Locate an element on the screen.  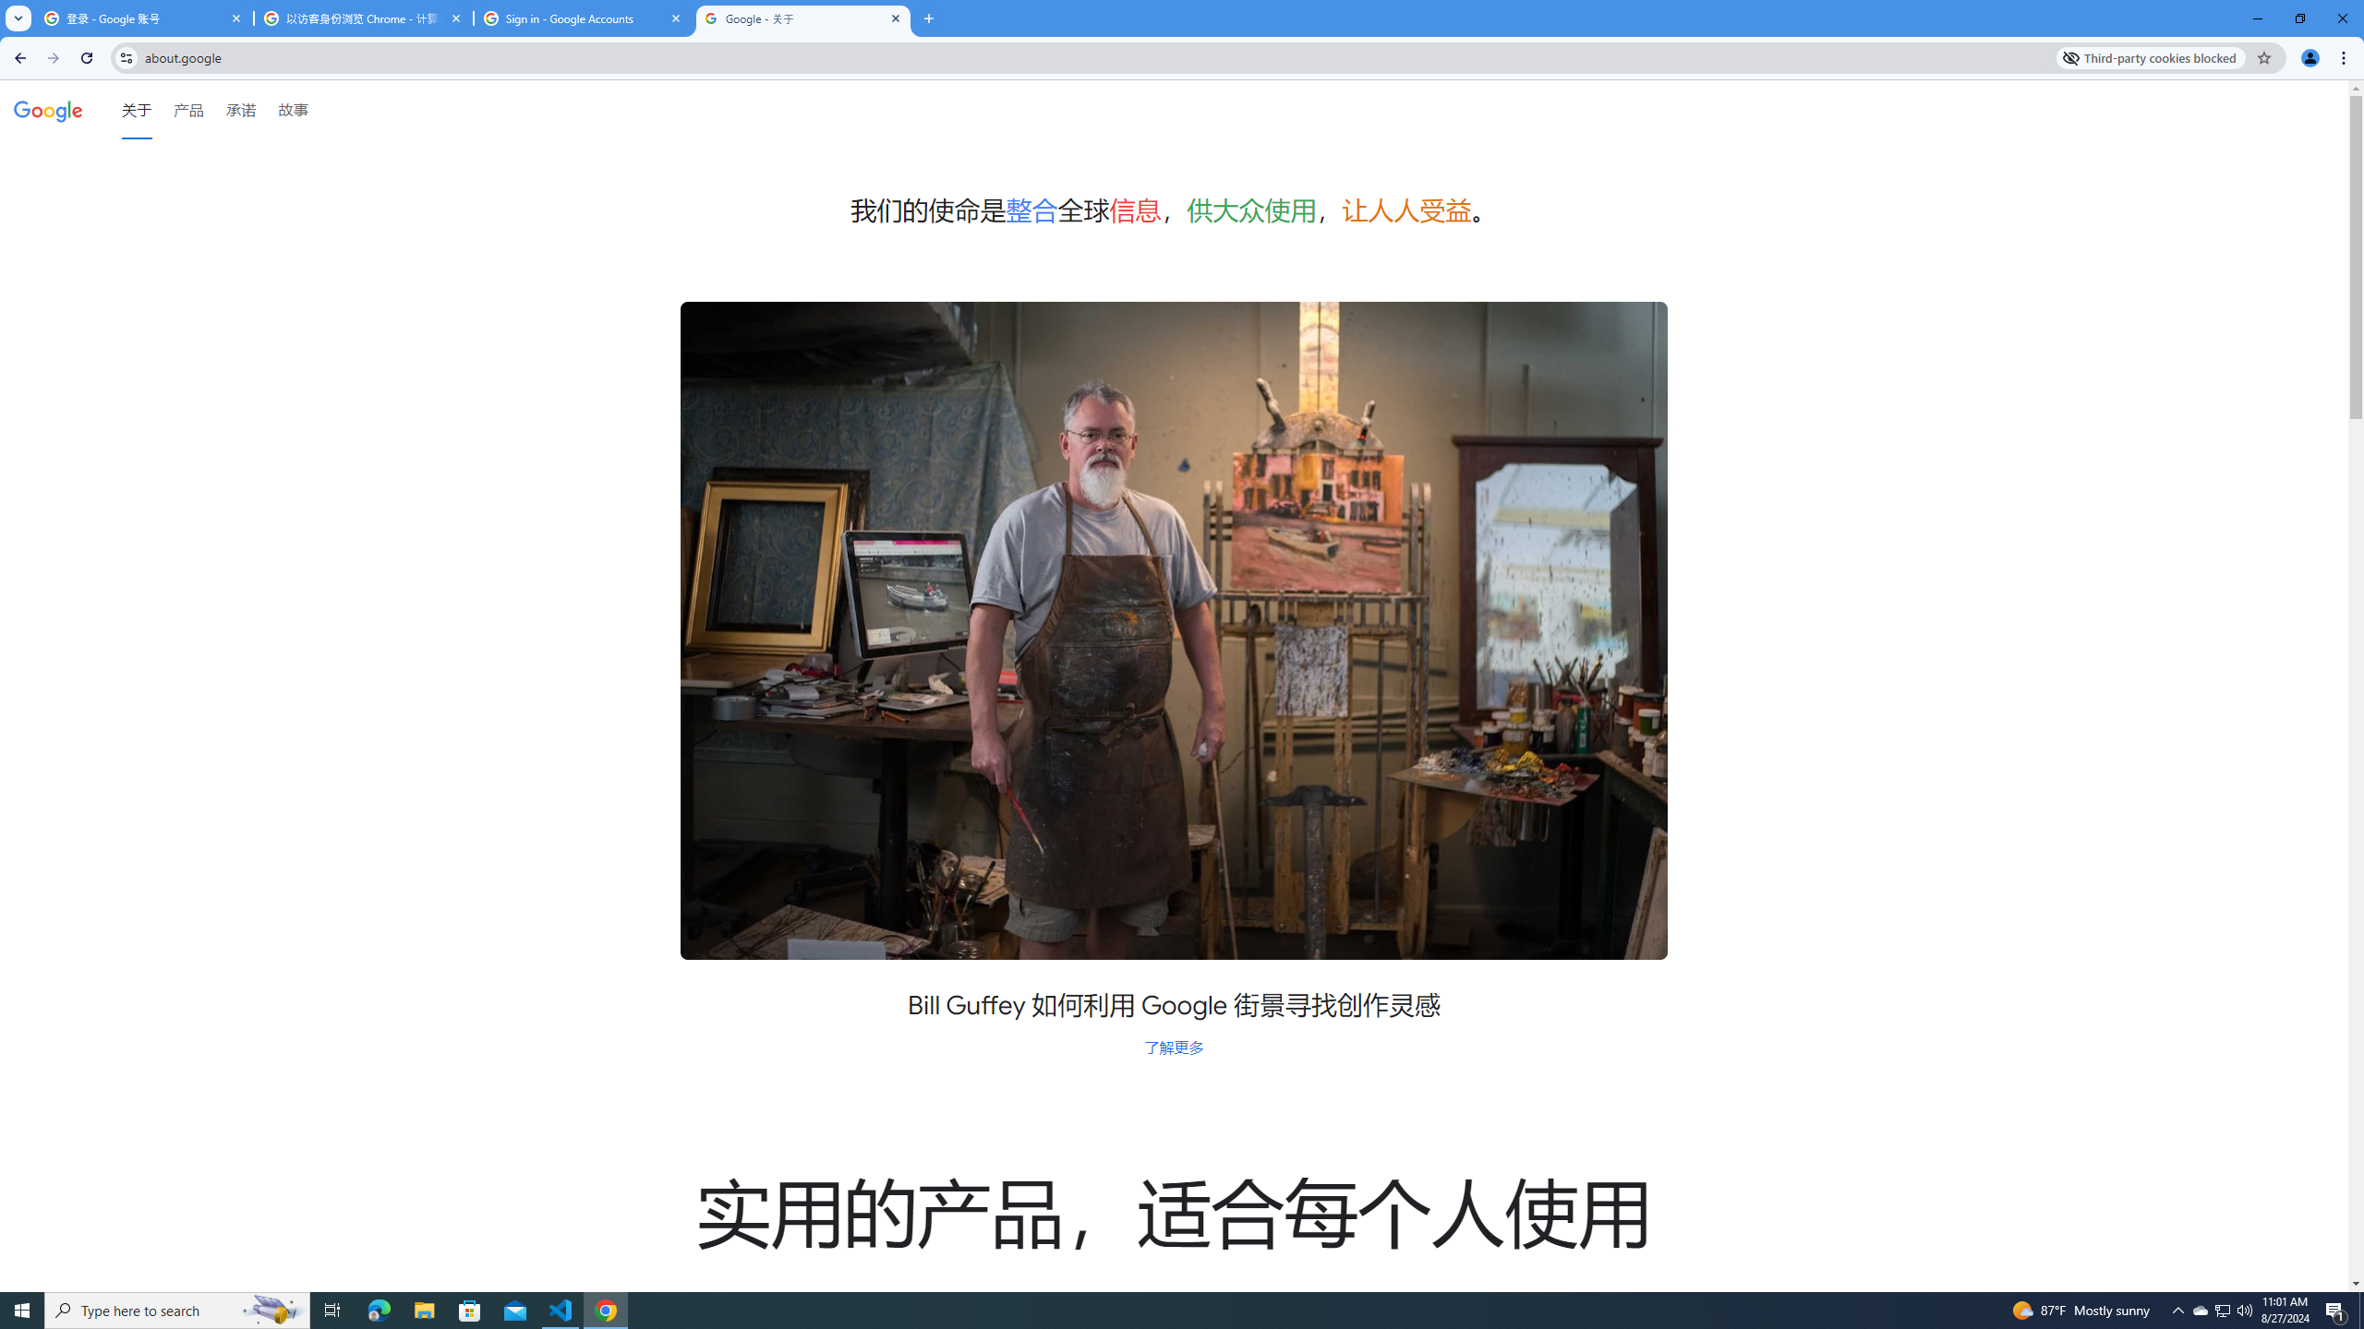
Sign in - Google Accounts is located at coordinates (584, 18).